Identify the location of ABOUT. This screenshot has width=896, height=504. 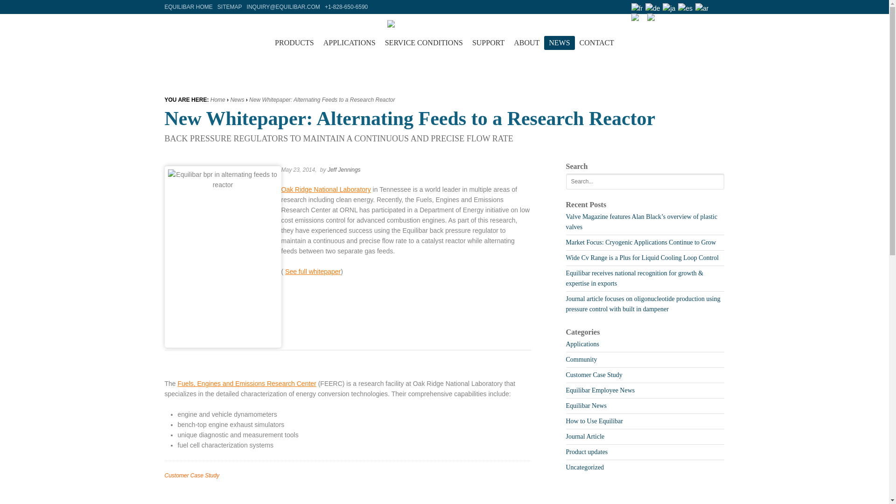
(526, 42).